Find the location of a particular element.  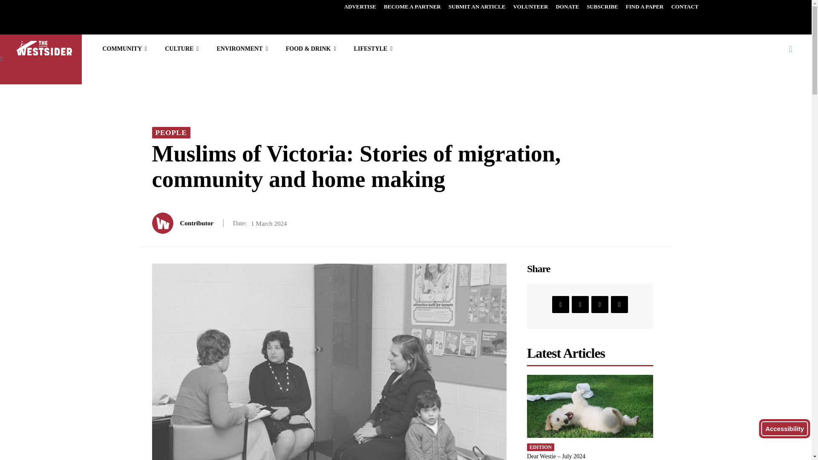

SUBMIT AN ARTICLE is located at coordinates (477, 7).